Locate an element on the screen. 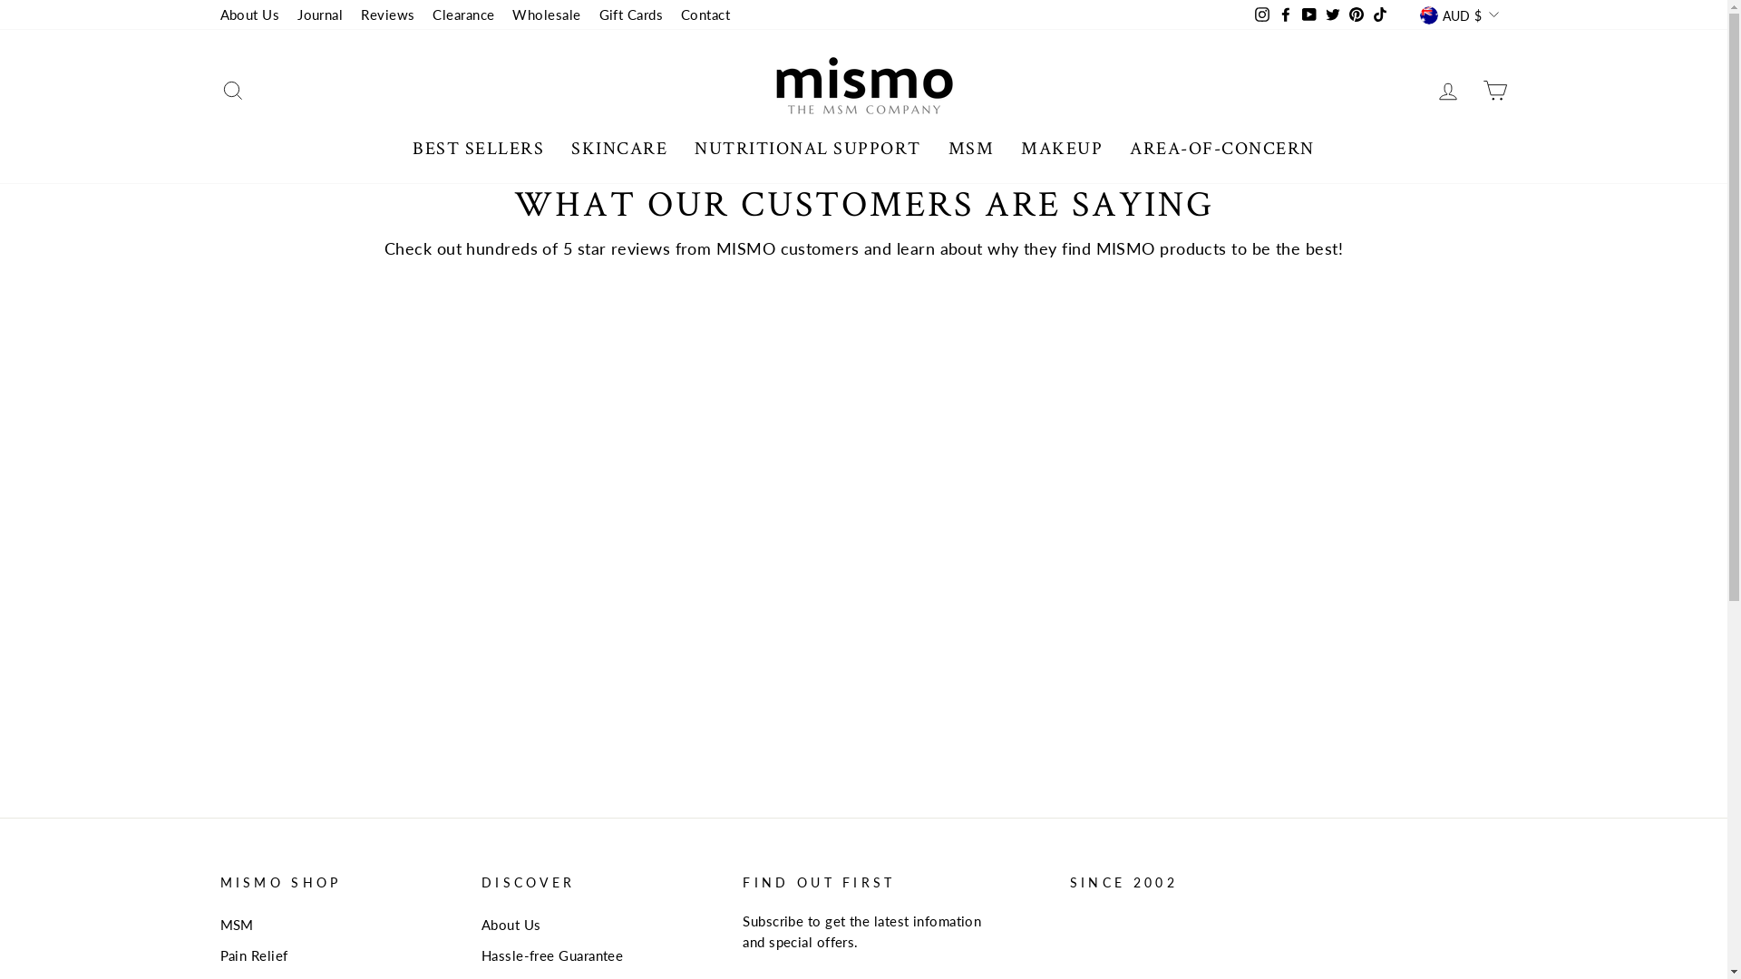 The image size is (1741, 979). SKINCARE is located at coordinates (619, 149).